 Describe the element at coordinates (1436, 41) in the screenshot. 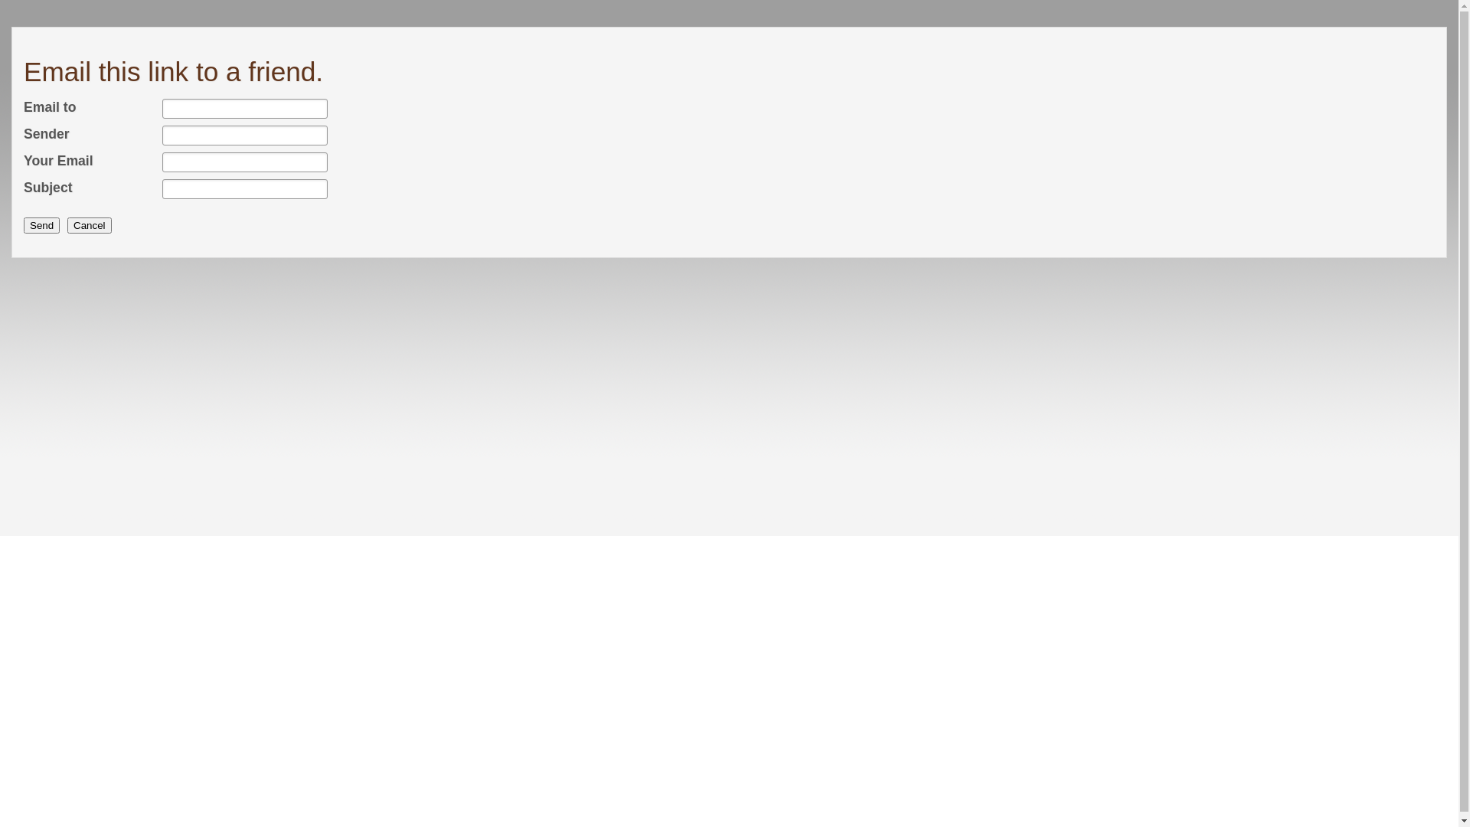

I see `Close Window` at that location.